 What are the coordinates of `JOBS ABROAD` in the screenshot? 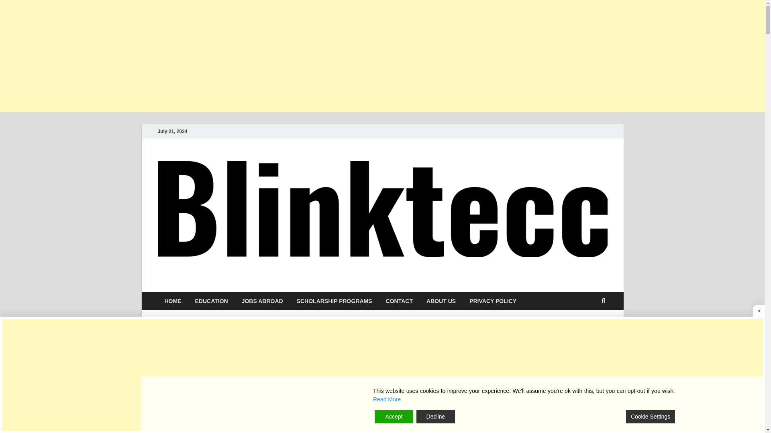 It's located at (262, 301).